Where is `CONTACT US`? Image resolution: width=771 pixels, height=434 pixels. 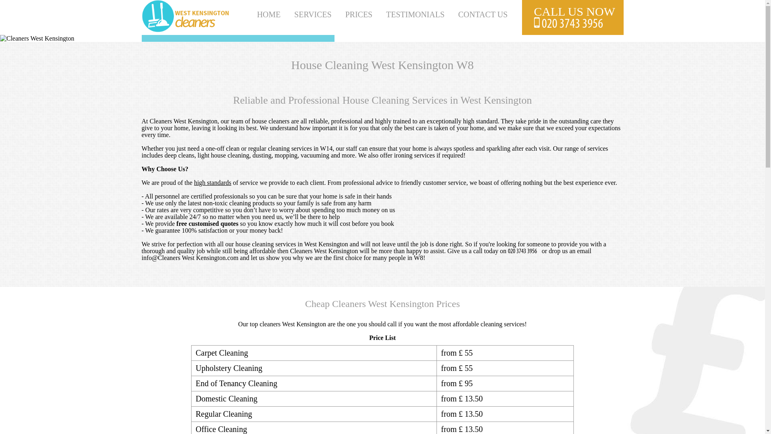 CONTACT US is located at coordinates (483, 14).